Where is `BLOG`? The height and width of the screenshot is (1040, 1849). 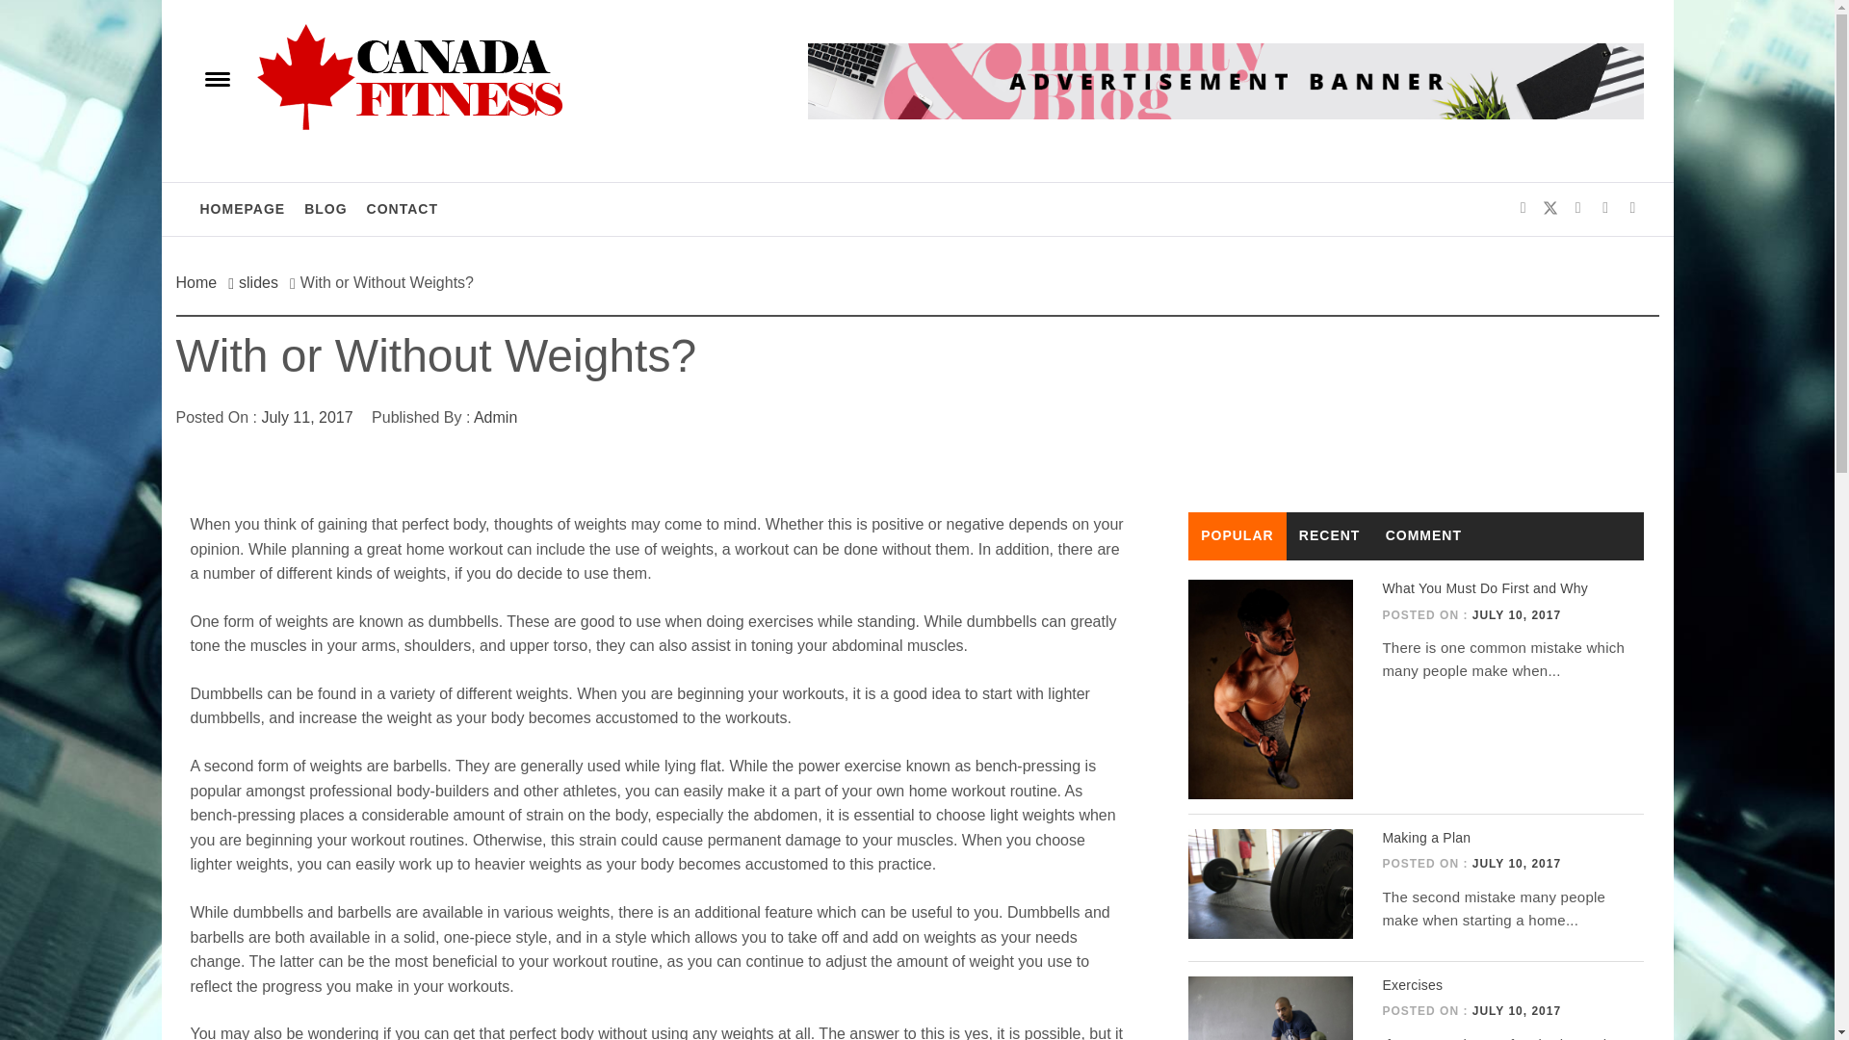
BLOG is located at coordinates (326, 210).